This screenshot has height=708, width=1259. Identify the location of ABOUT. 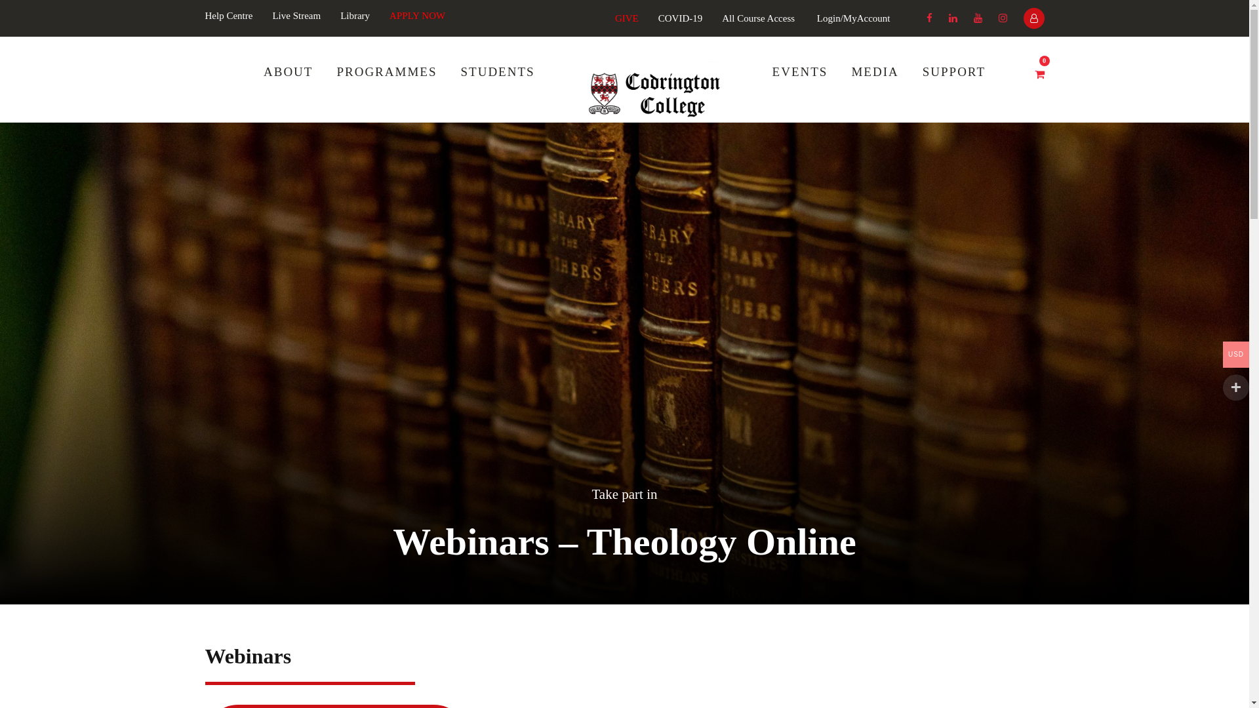
(289, 85).